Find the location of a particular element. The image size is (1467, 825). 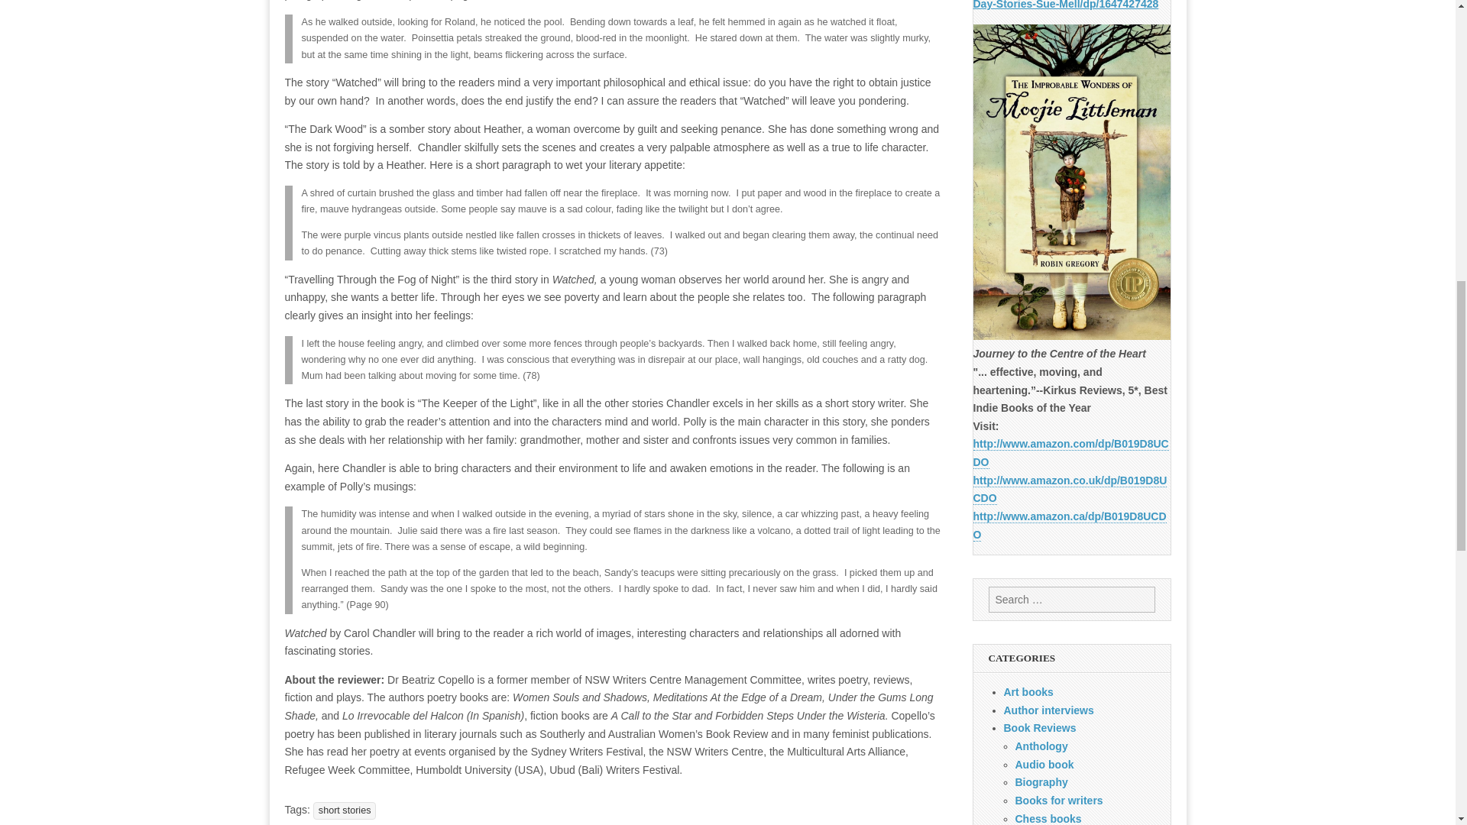

Author interviews is located at coordinates (1048, 710).